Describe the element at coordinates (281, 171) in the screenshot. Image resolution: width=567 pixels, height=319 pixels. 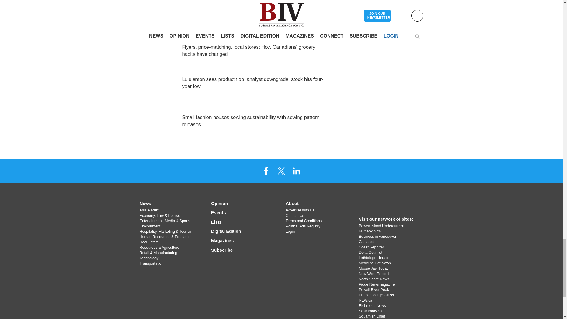
I see `X` at that location.